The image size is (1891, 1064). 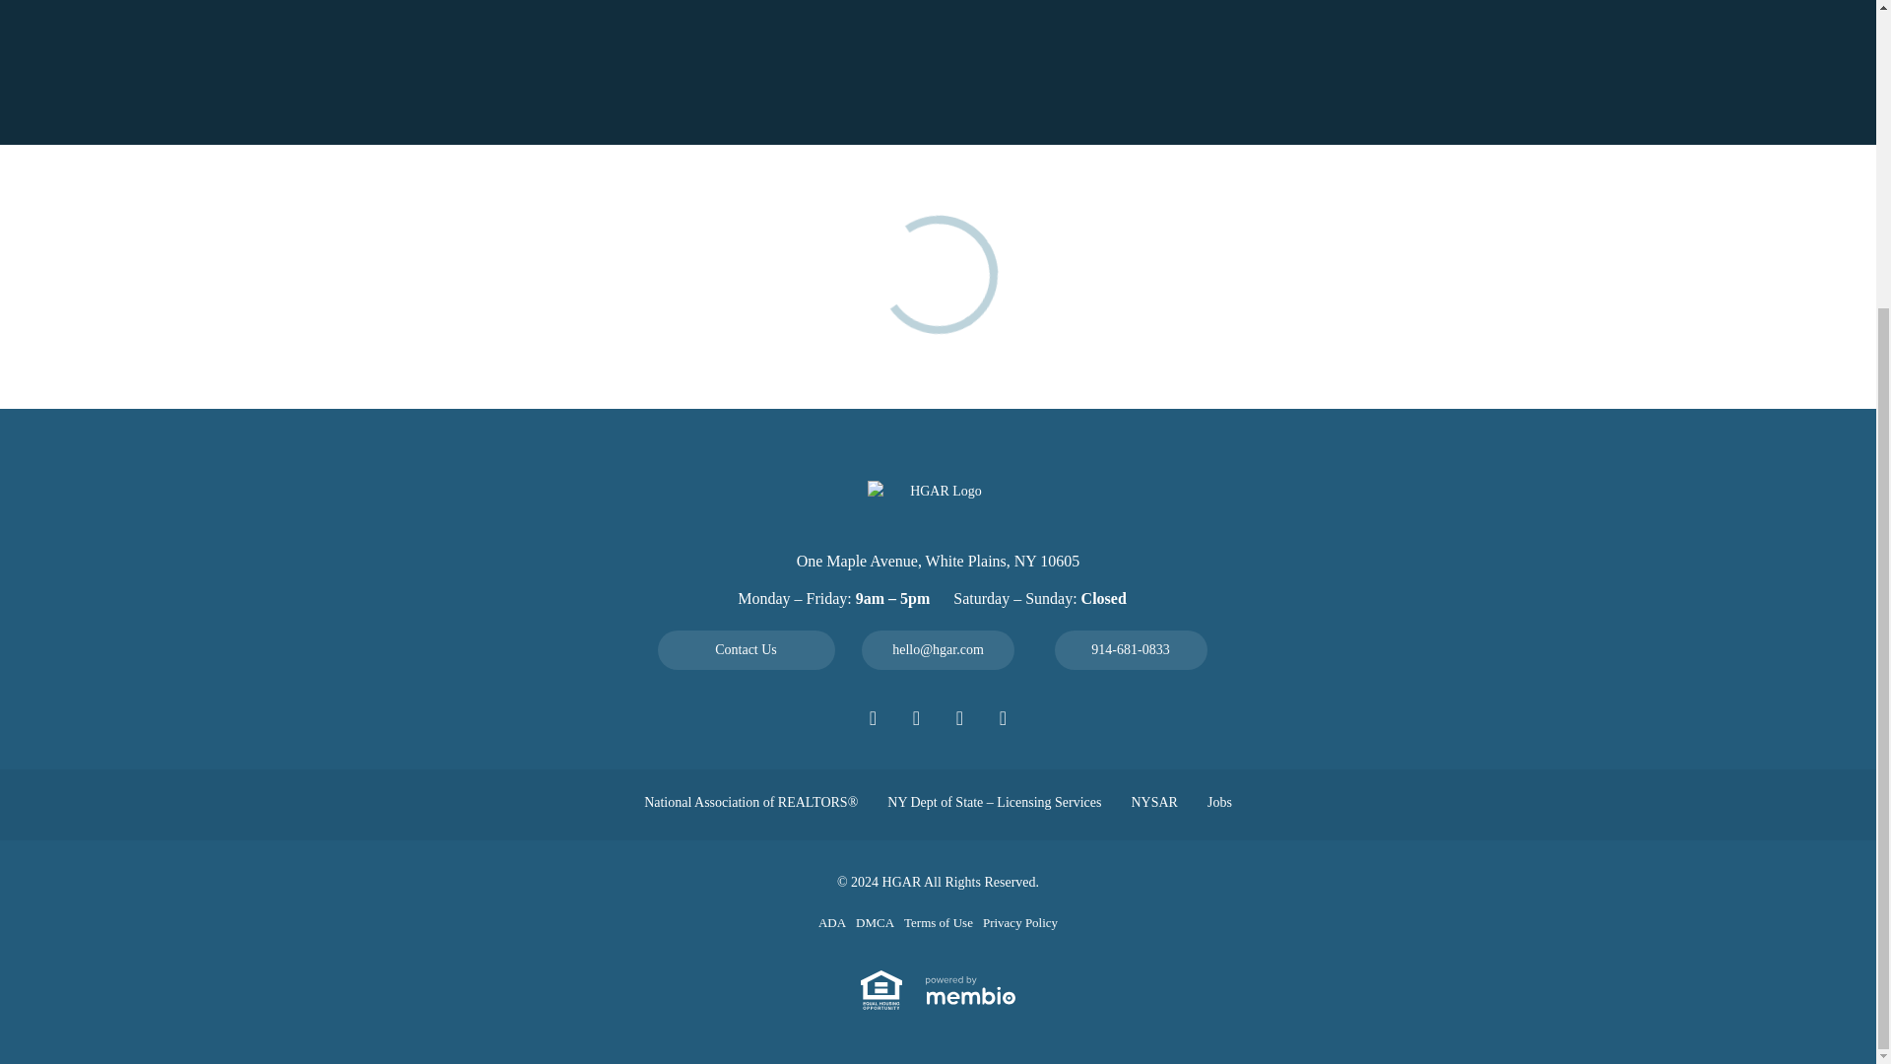 I want to click on Powered by Membio, so click(x=971, y=989).